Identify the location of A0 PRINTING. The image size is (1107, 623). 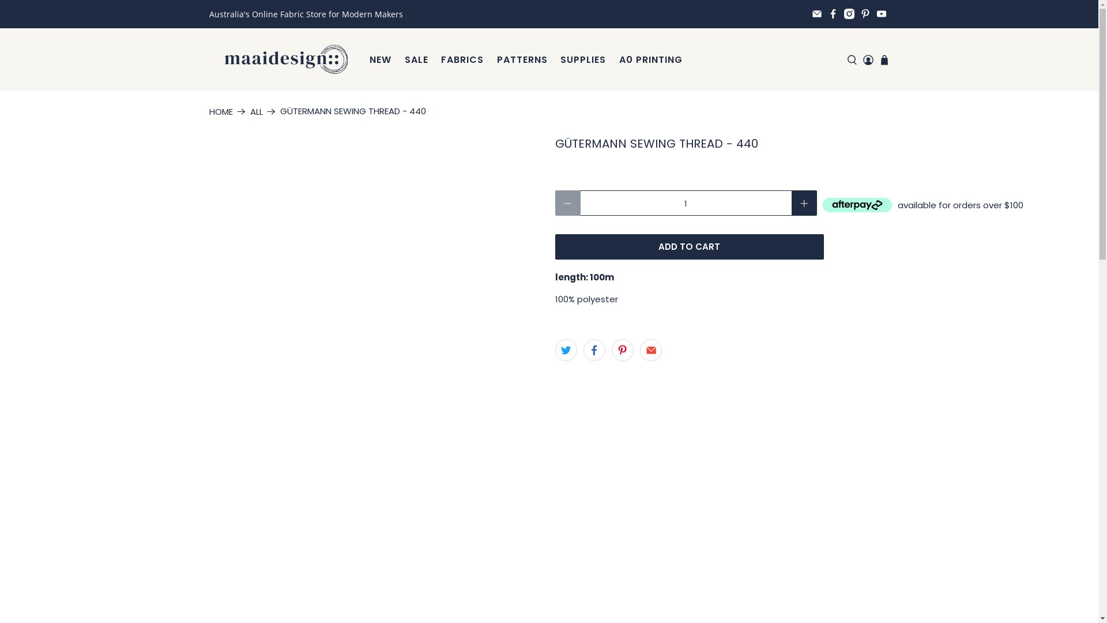
(650, 60).